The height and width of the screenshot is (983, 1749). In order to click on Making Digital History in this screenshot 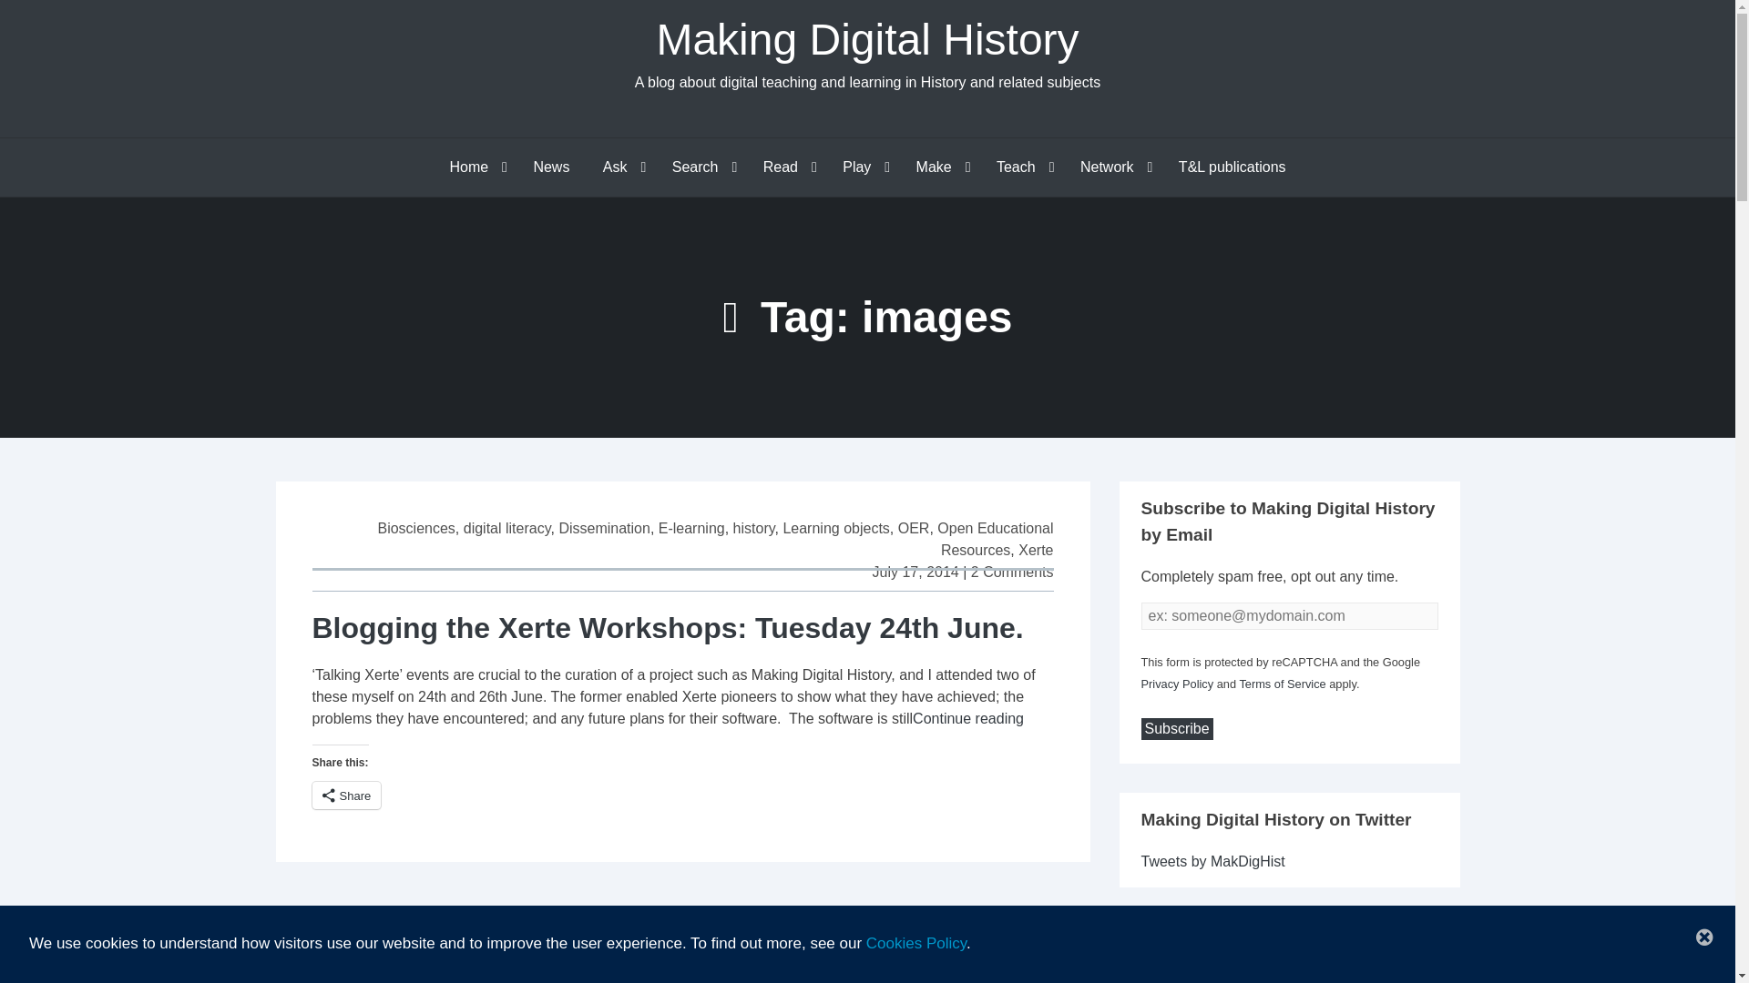, I will do `click(867, 40)`.